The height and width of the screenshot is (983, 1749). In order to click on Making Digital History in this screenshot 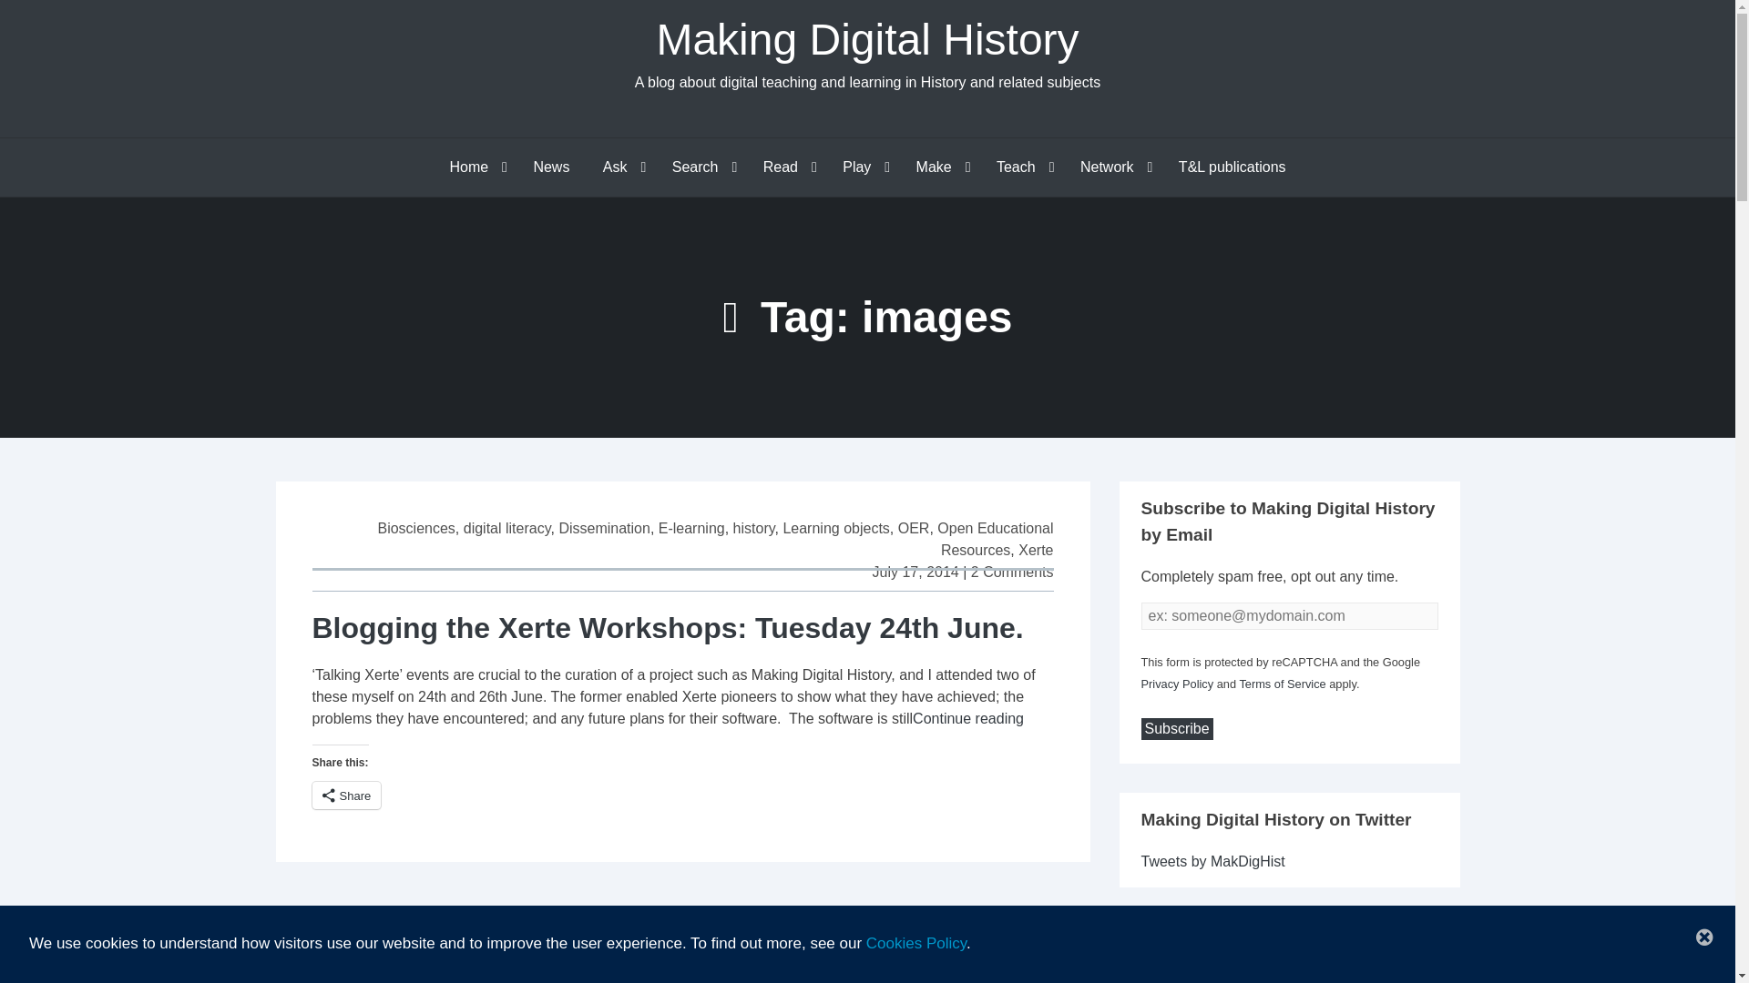, I will do `click(867, 40)`.